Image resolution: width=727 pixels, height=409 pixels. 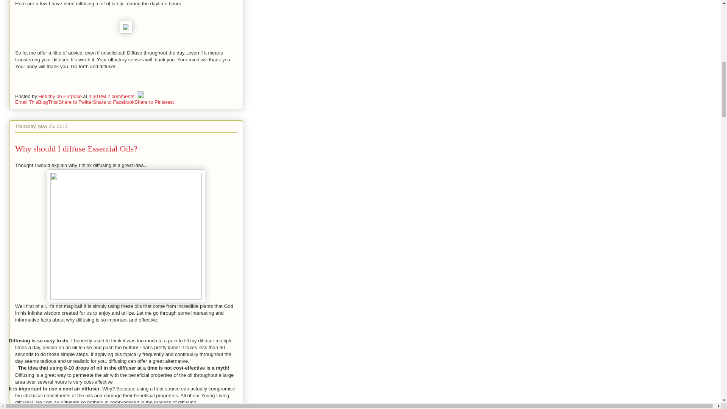 What do you see at coordinates (97, 96) in the screenshot?
I see `permanent link` at bounding box center [97, 96].